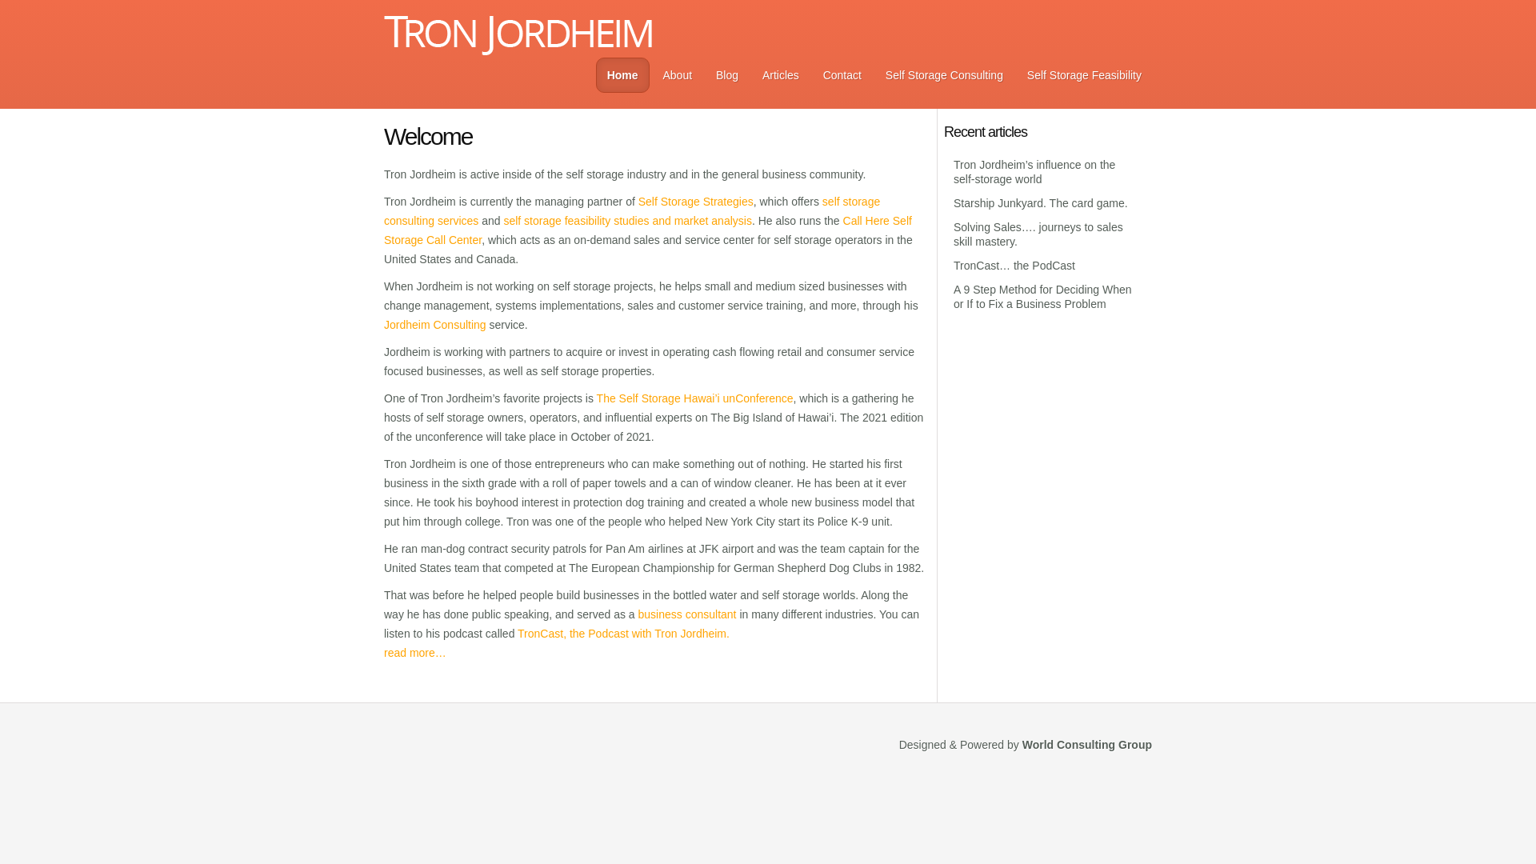 Image resolution: width=1536 pixels, height=864 pixels. Describe the element at coordinates (648, 230) in the screenshot. I see `Call Here Self Storage Call Center` at that location.